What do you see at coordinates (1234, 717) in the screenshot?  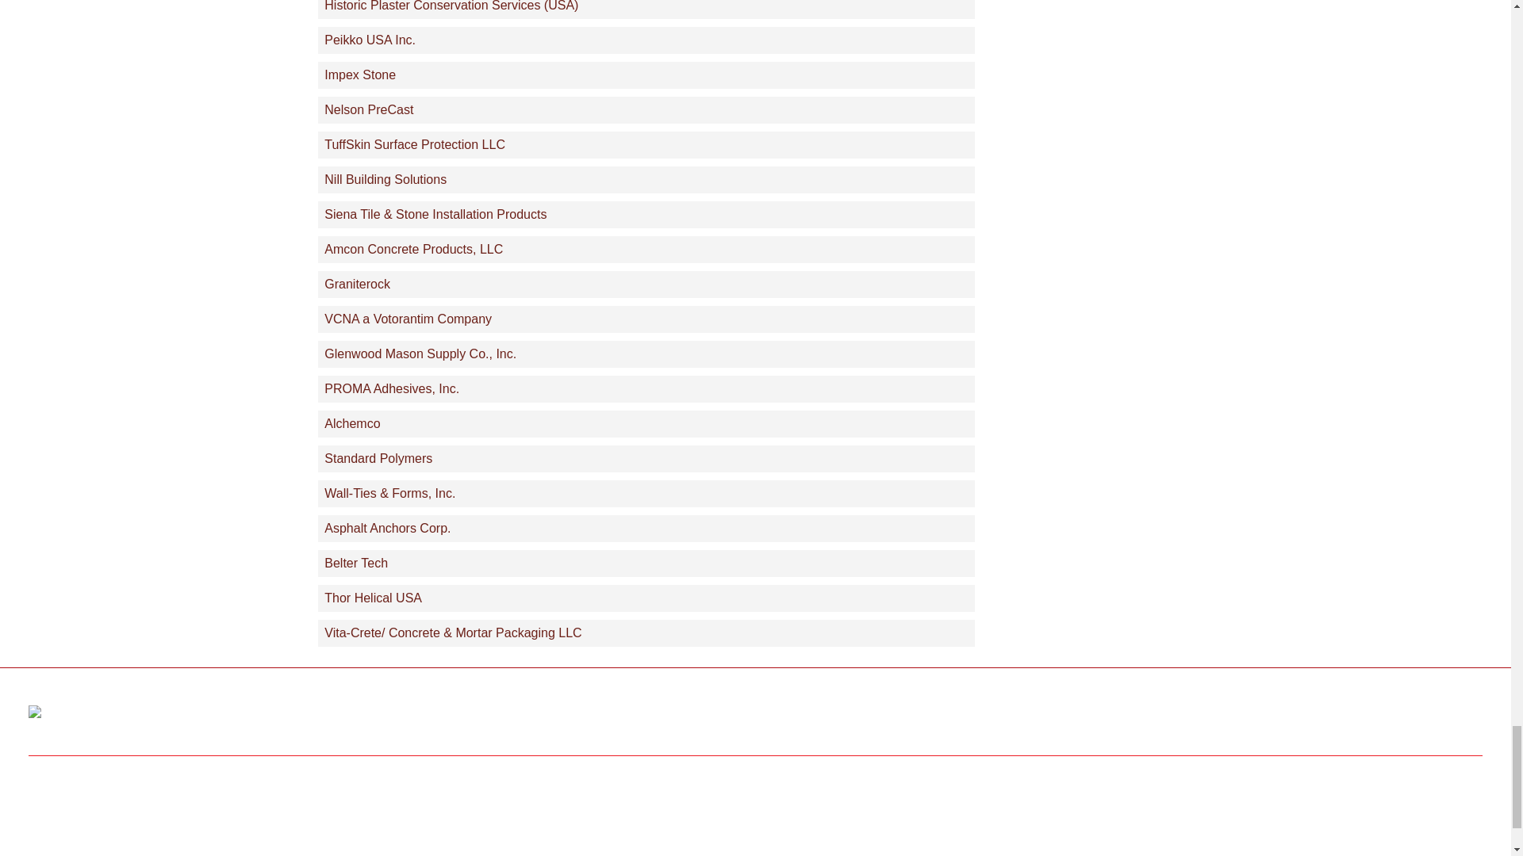 I see `Facebook` at bounding box center [1234, 717].